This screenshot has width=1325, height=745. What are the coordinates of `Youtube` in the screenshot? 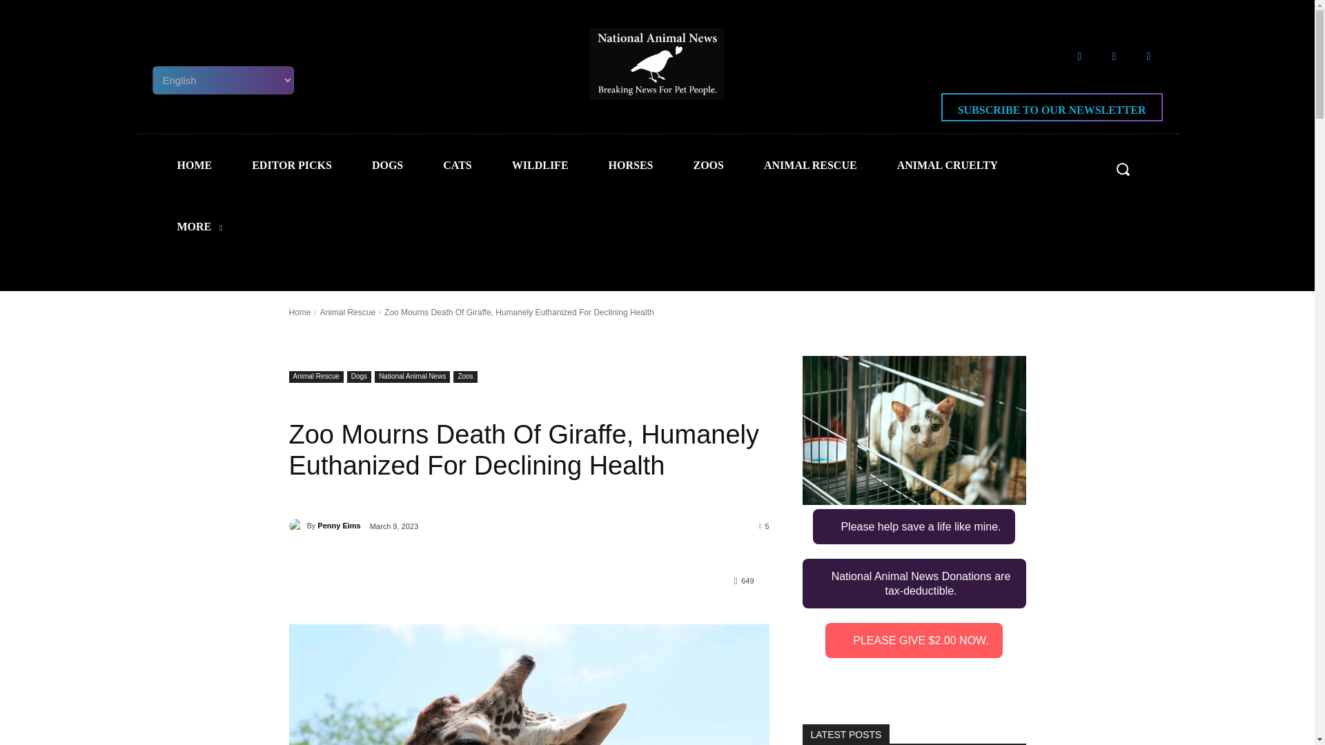 It's located at (1148, 56).